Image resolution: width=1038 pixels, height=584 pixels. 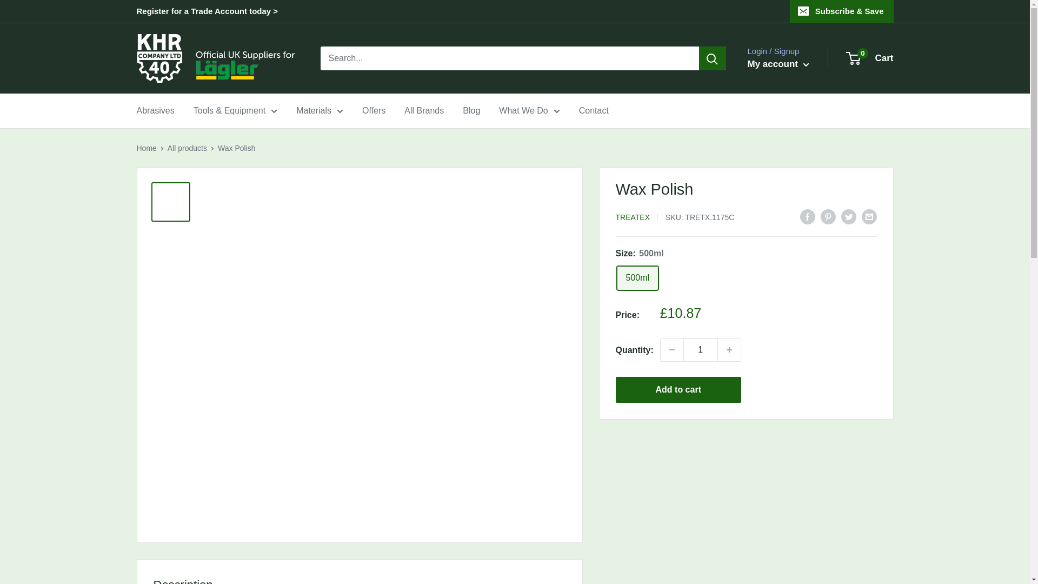 I want to click on Decrease quantity by 1, so click(x=671, y=350).